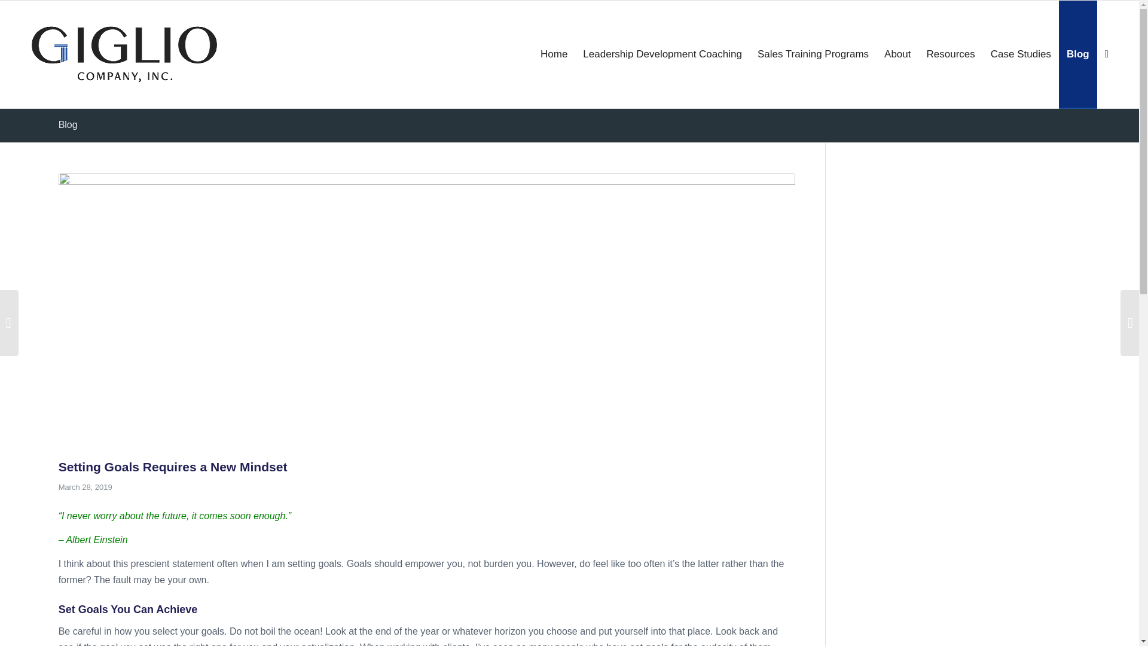  I want to click on Leadership Development Coaching, so click(662, 54).